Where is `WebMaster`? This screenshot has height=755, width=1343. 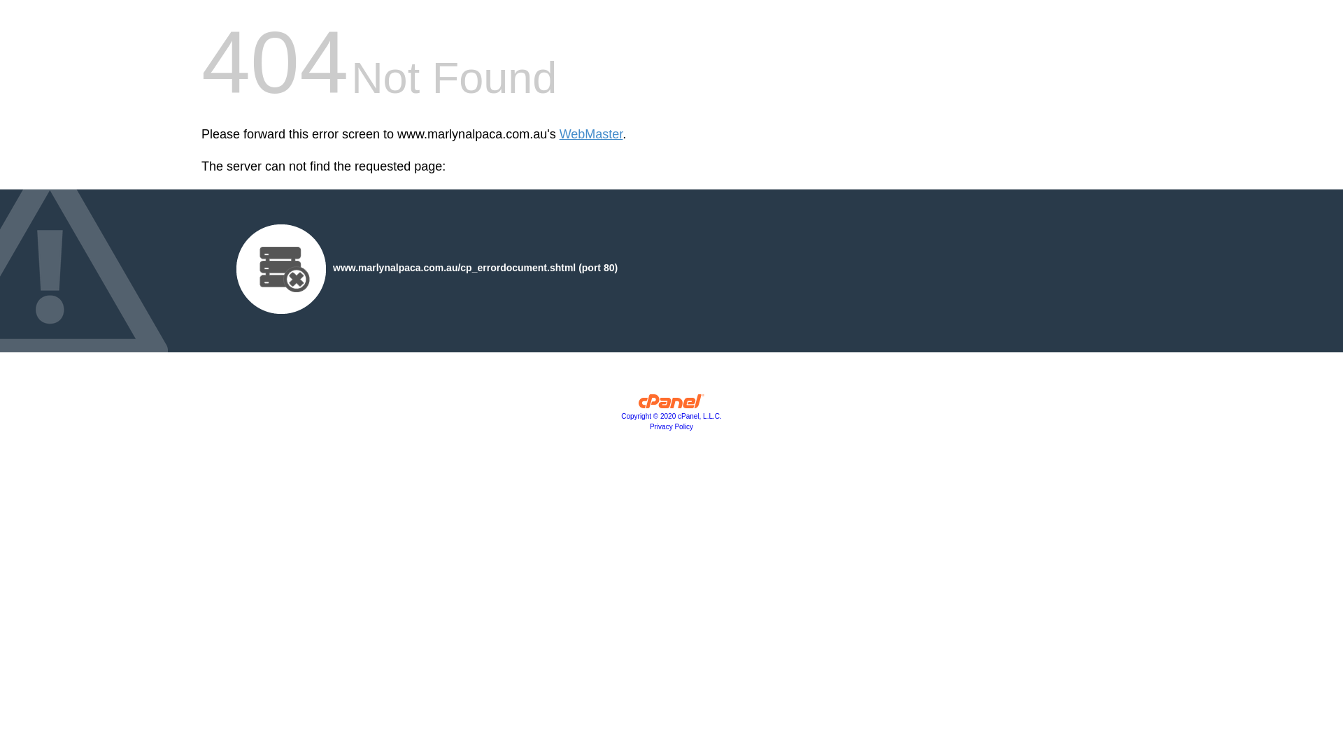
WebMaster is located at coordinates (592, 134).